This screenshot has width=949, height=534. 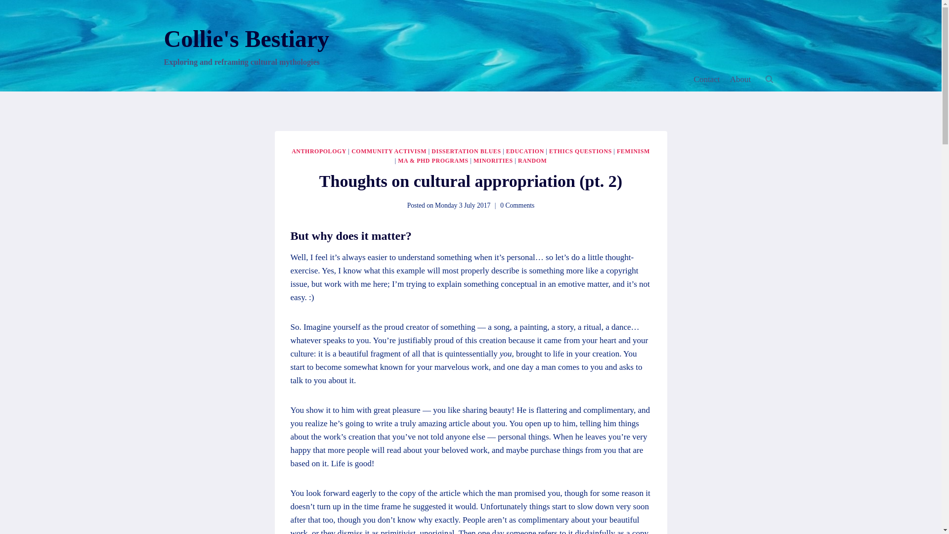 I want to click on ETHICS QUESTIONS, so click(x=580, y=151).